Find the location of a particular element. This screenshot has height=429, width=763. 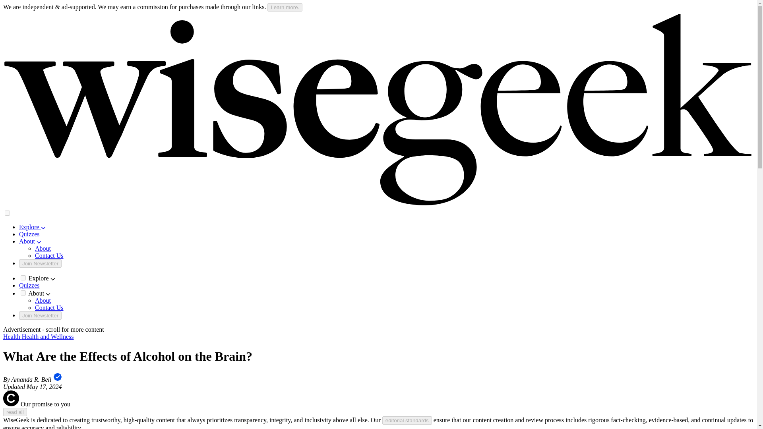

Health Health and Wellness is located at coordinates (38, 337).